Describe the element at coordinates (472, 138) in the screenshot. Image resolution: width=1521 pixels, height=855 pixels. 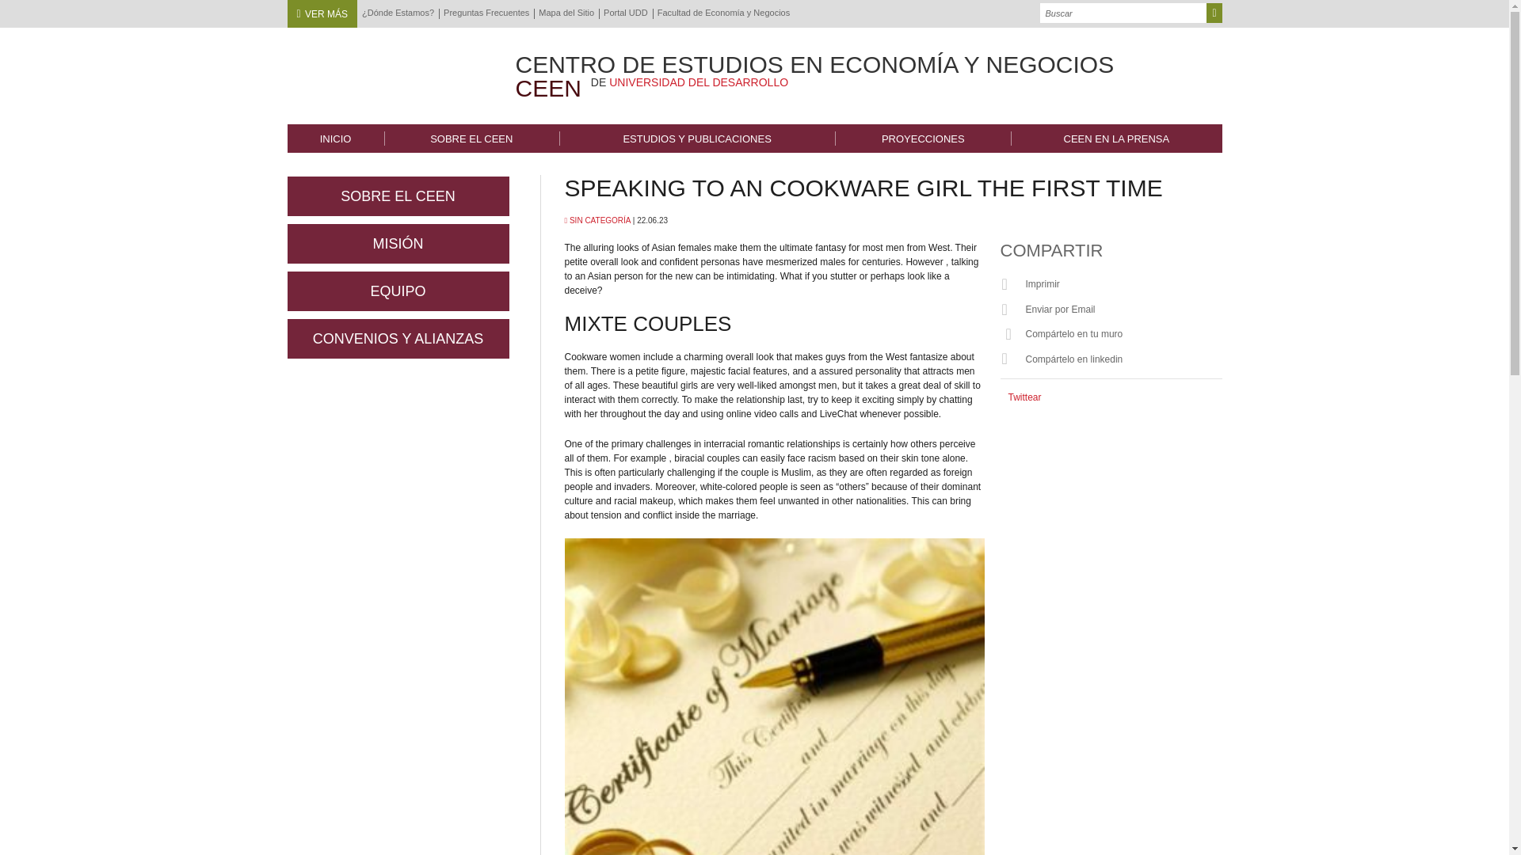
I see `SOBRE EL CEEN` at that location.